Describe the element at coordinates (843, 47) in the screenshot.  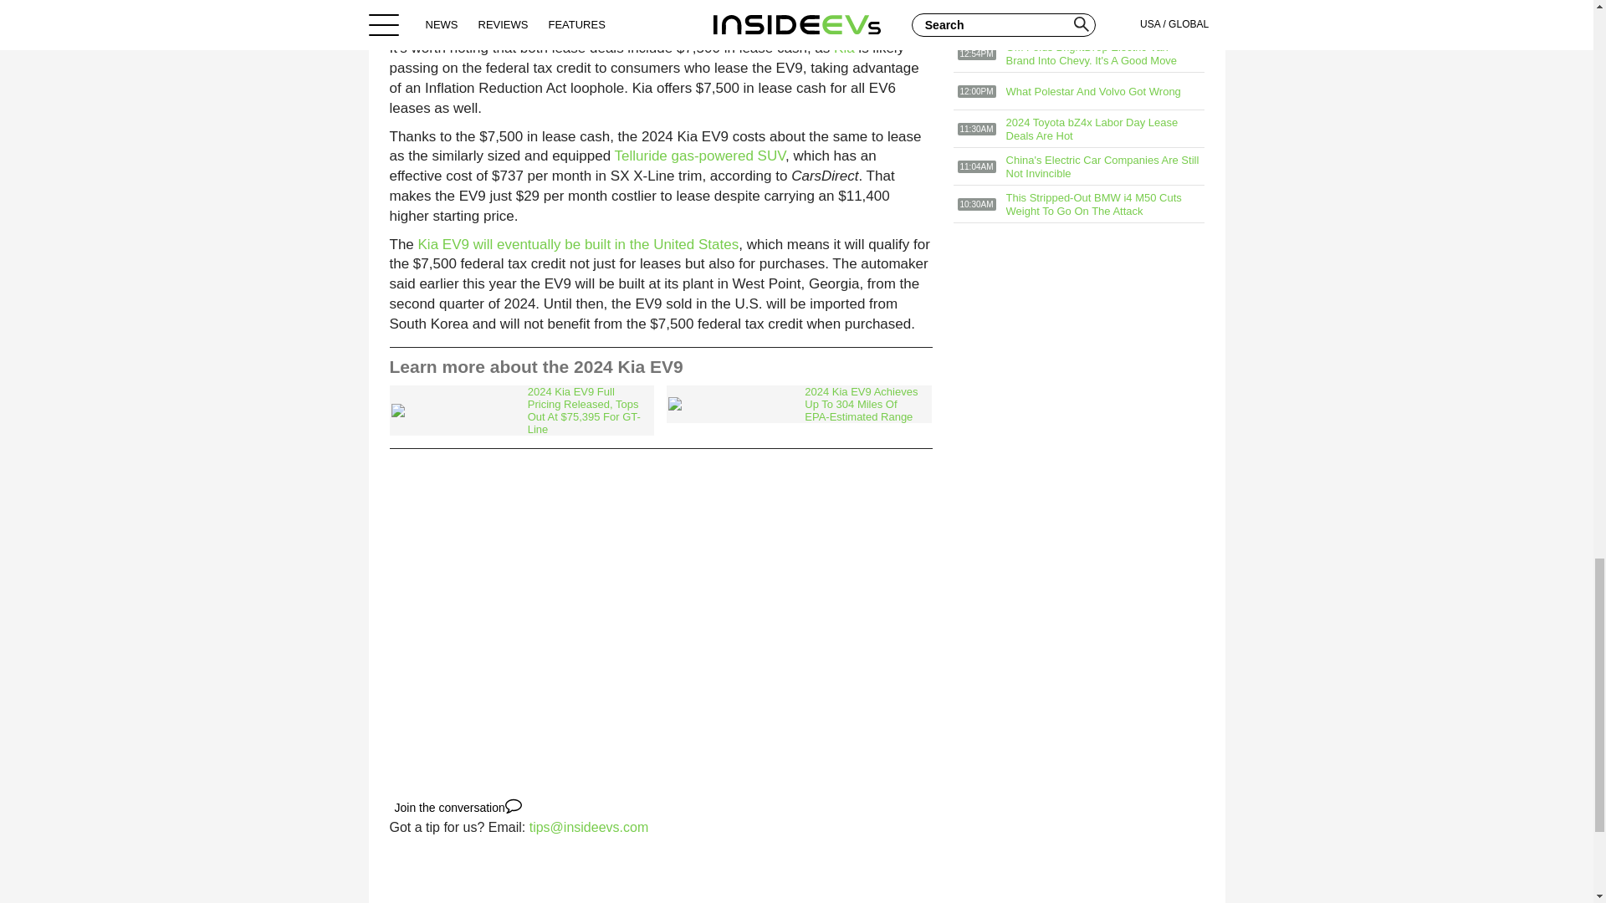
I see `Kia` at that location.